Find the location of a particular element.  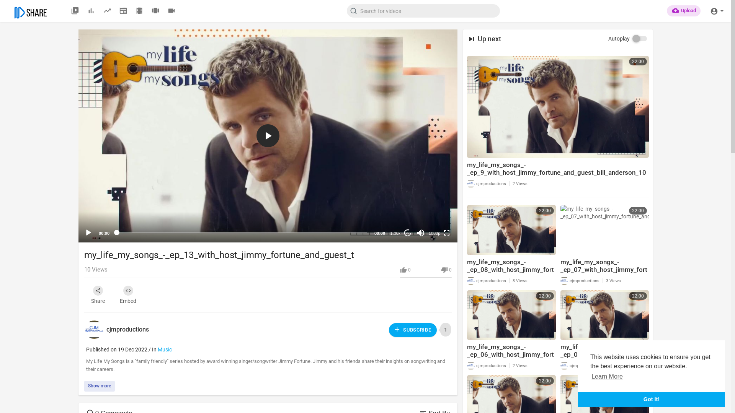

1080p is located at coordinates (434, 233).